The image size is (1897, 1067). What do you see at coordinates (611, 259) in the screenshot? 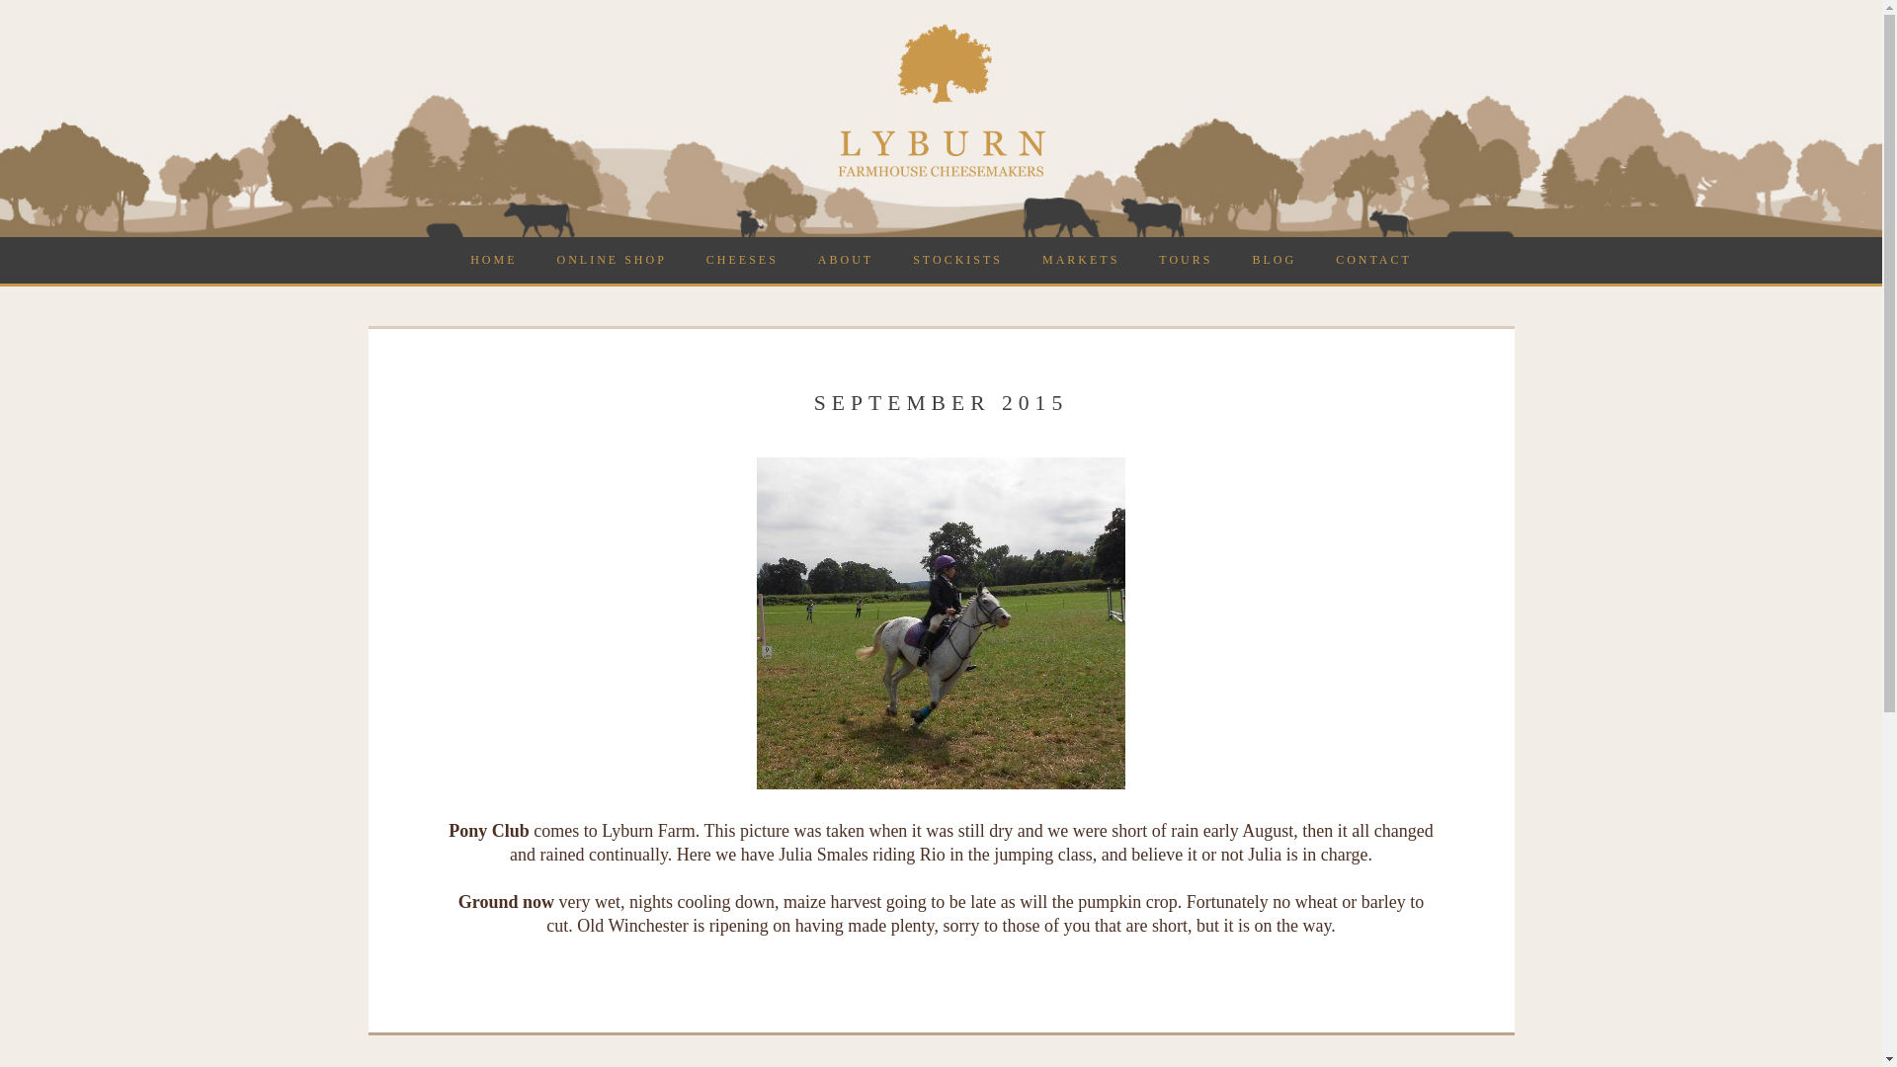
I see `ONLINE SHOP` at bounding box center [611, 259].